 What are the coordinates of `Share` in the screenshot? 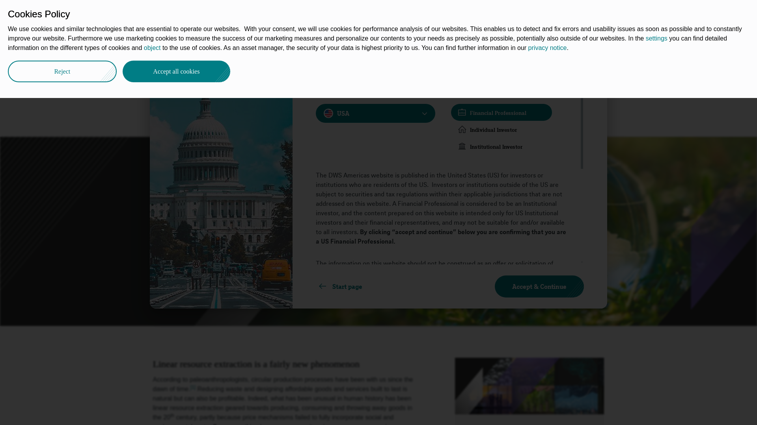 It's located at (593, 46).